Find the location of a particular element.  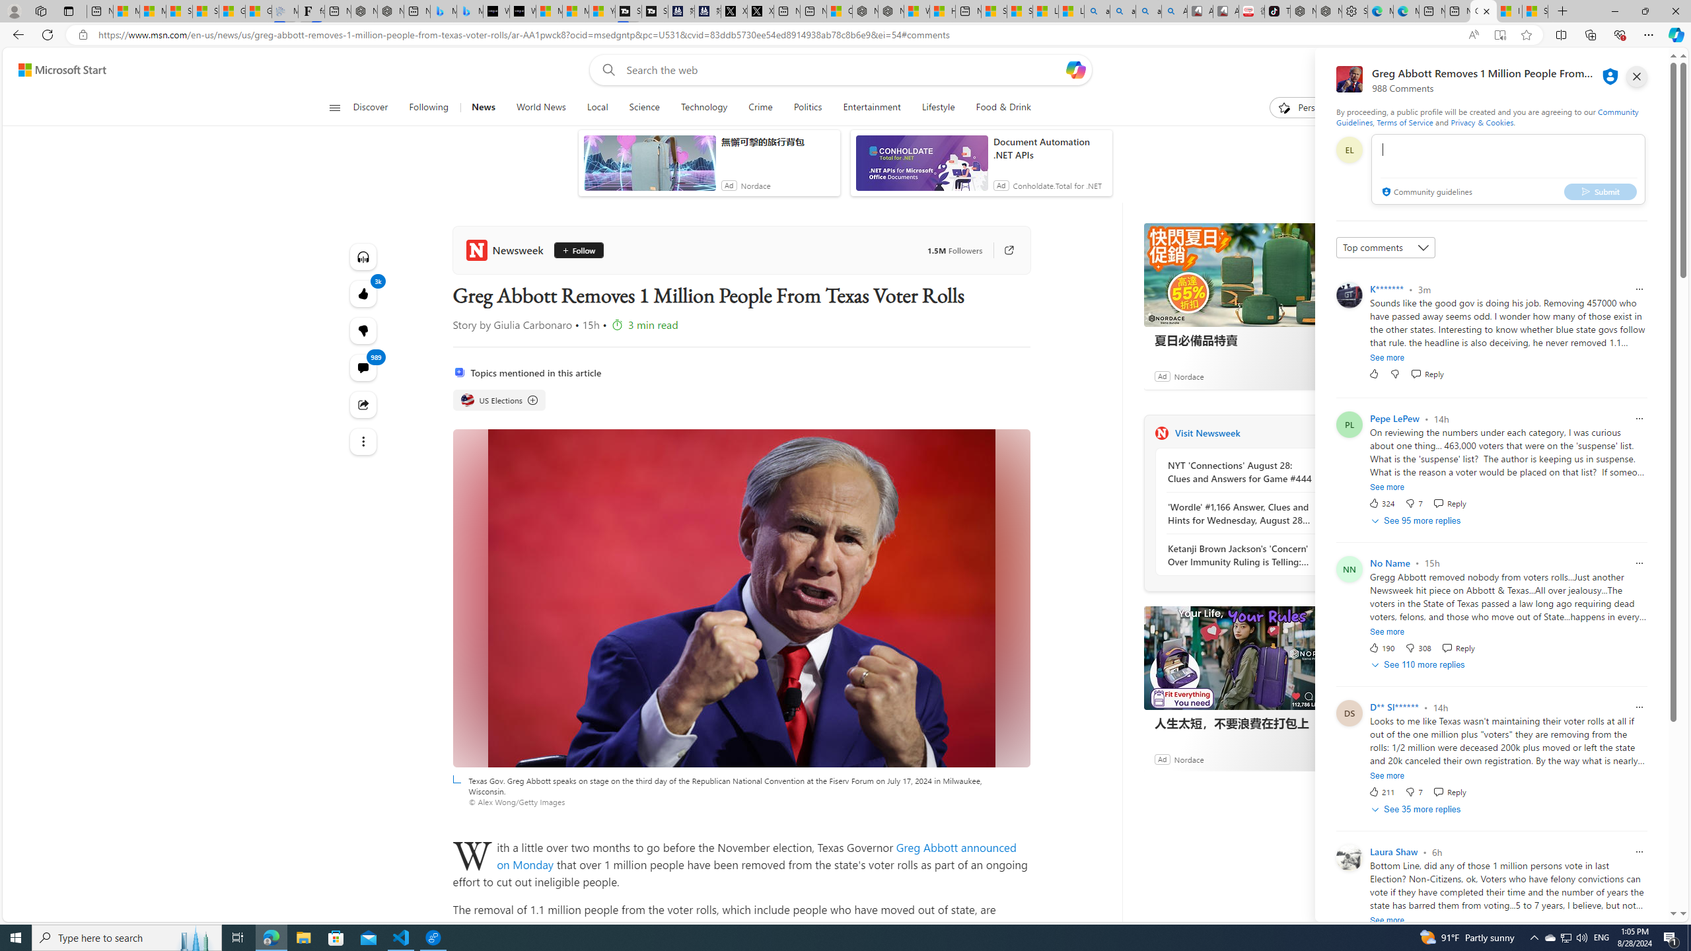

See 110 more replies is located at coordinates (1420, 665).